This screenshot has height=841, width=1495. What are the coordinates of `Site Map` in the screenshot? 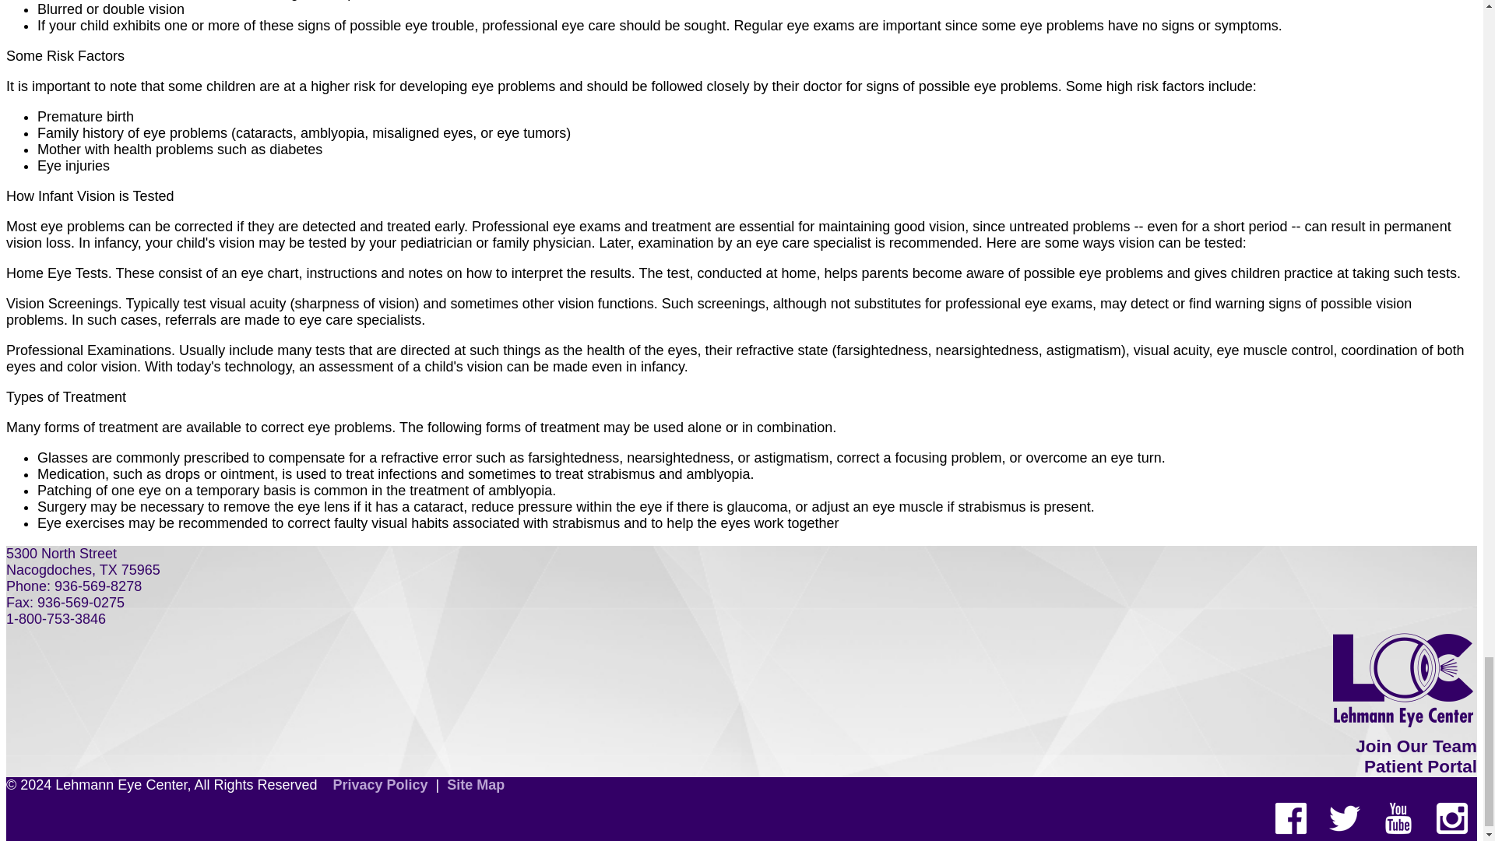 It's located at (476, 785).